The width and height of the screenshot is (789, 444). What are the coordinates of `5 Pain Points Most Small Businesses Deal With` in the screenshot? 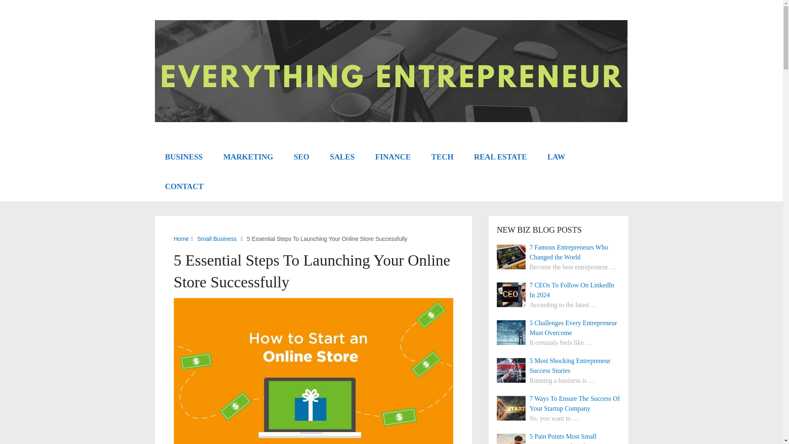 It's located at (558, 437).